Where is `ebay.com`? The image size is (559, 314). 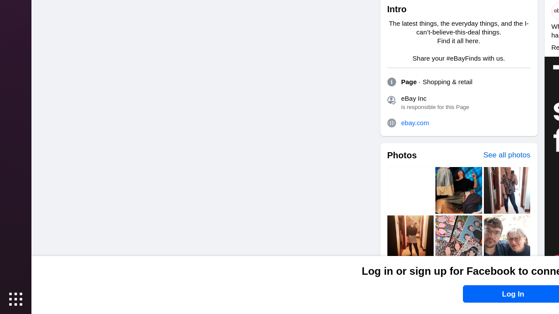 ebay.com is located at coordinates (466, 123).